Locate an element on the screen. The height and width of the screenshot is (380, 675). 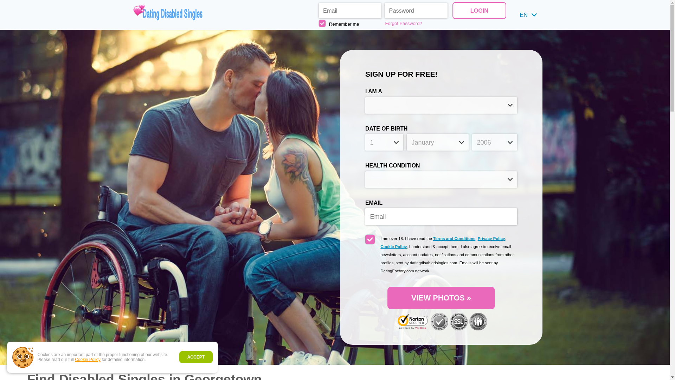
Terms and Conditions is located at coordinates (454, 238).